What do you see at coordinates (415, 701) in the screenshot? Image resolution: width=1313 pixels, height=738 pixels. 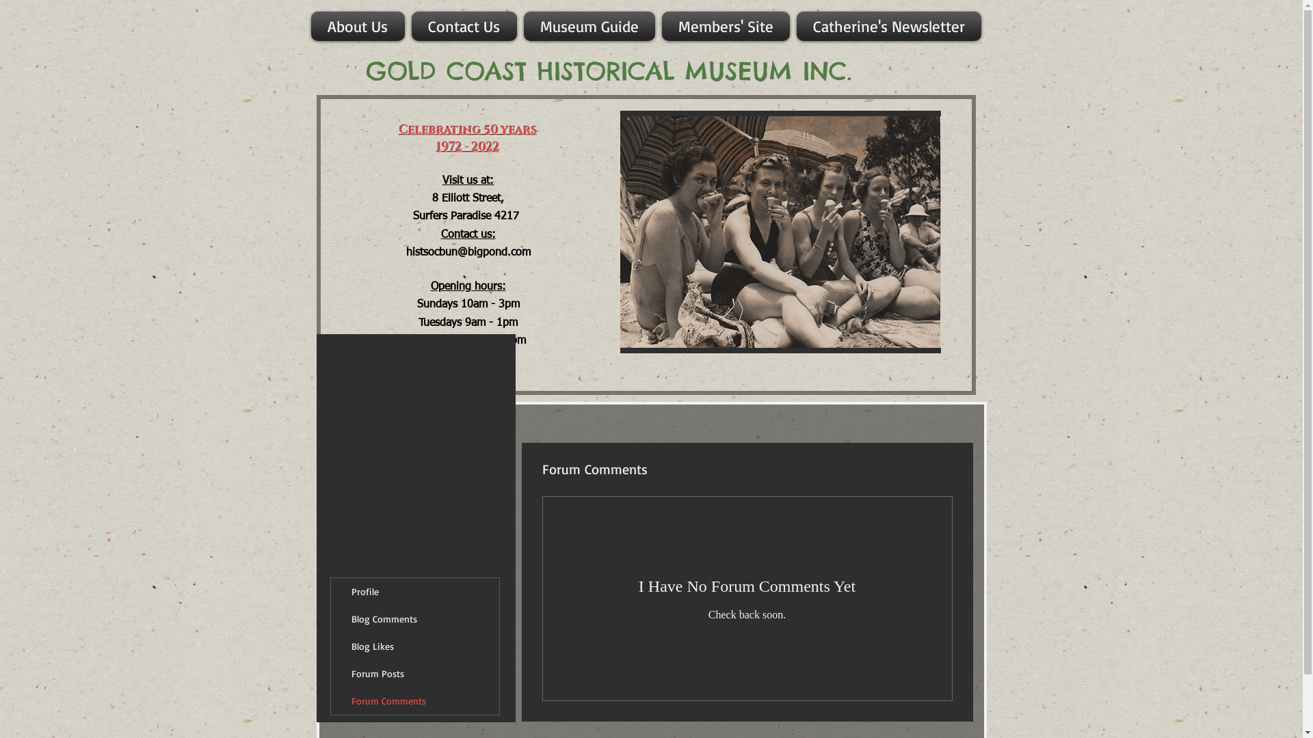 I see `Forum Comments` at bounding box center [415, 701].